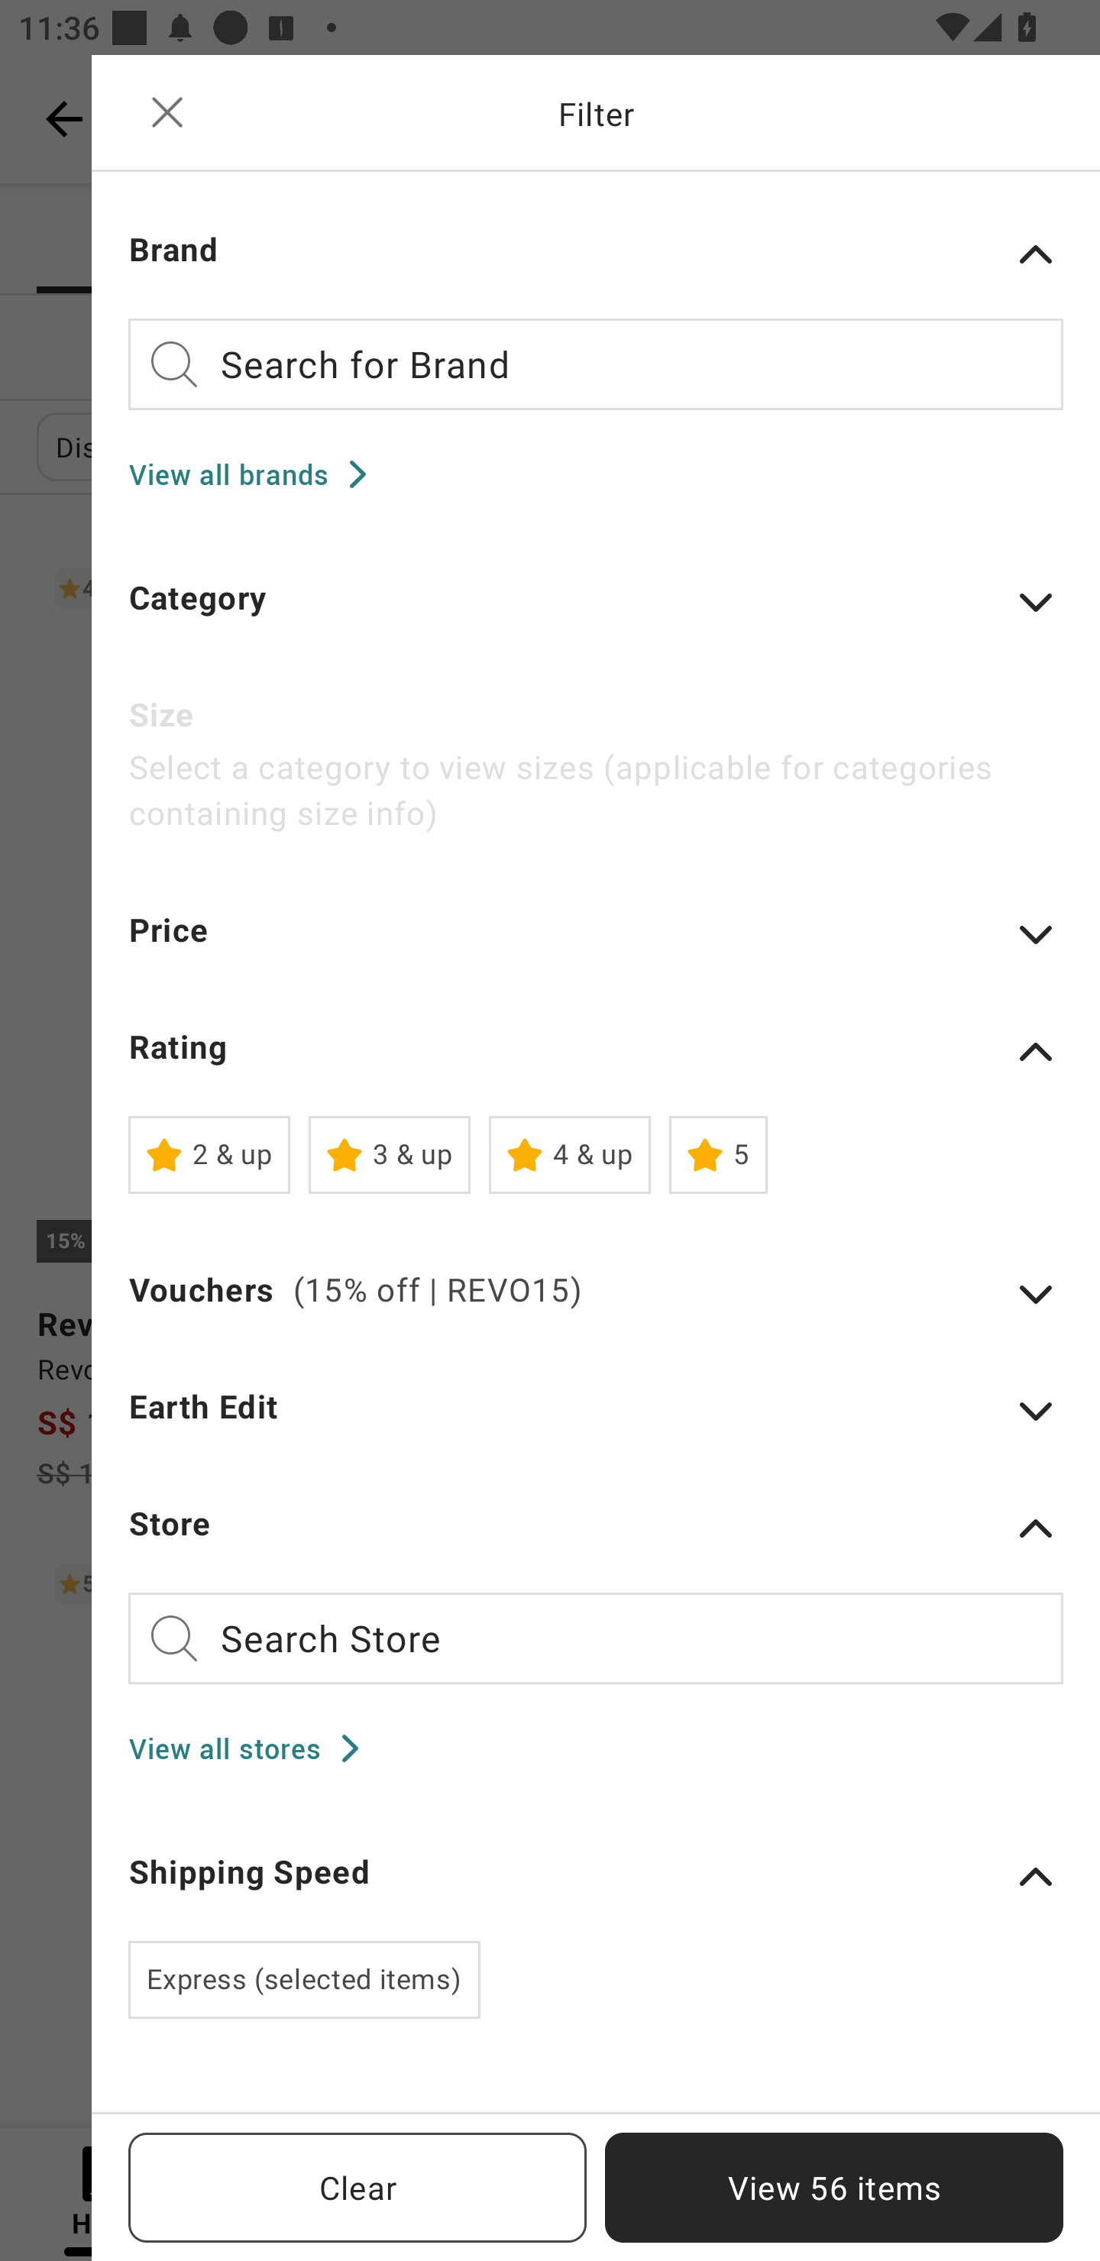 Image resolution: width=1100 pixels, height=2261 pixels. I want to click on Earth Edit, so click(596, 1424).